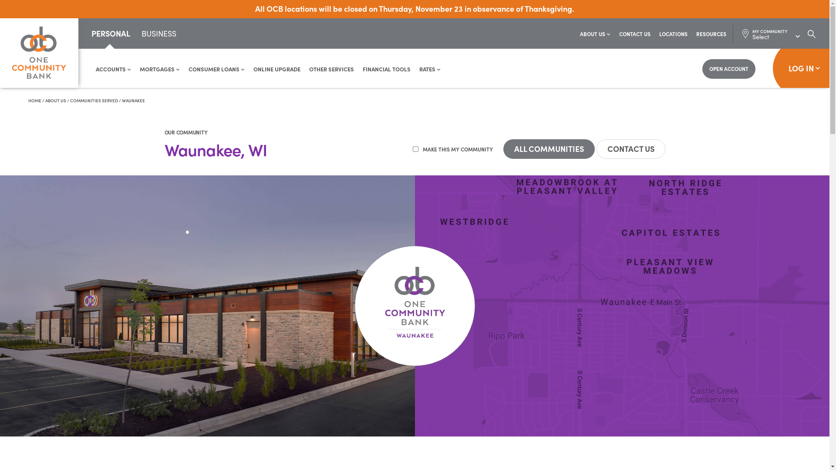 The image size is (836, 470). What do you see at coordinates (113, 69) in the screenshot?
I see `ACCOUNTS` at bounding box center [113, 69].